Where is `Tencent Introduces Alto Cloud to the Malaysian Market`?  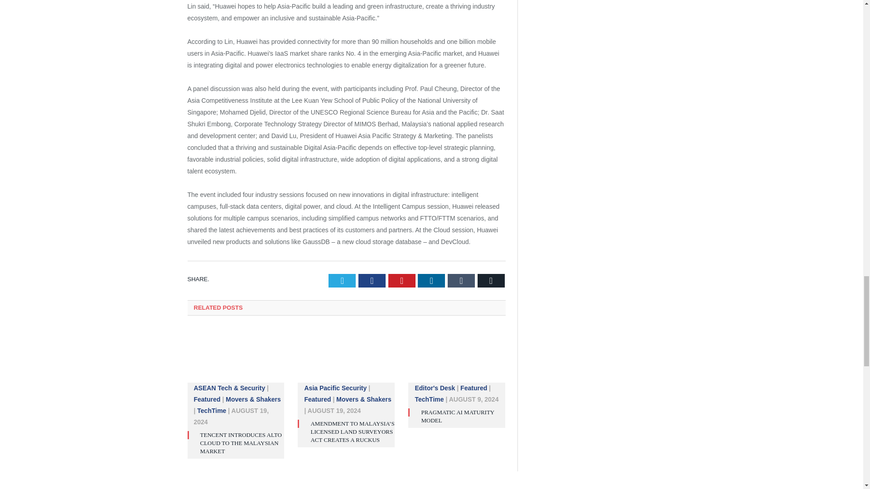
Tencent Introduces Alto Cloud to the Malaysian Market is located at coordinates (236, 360).